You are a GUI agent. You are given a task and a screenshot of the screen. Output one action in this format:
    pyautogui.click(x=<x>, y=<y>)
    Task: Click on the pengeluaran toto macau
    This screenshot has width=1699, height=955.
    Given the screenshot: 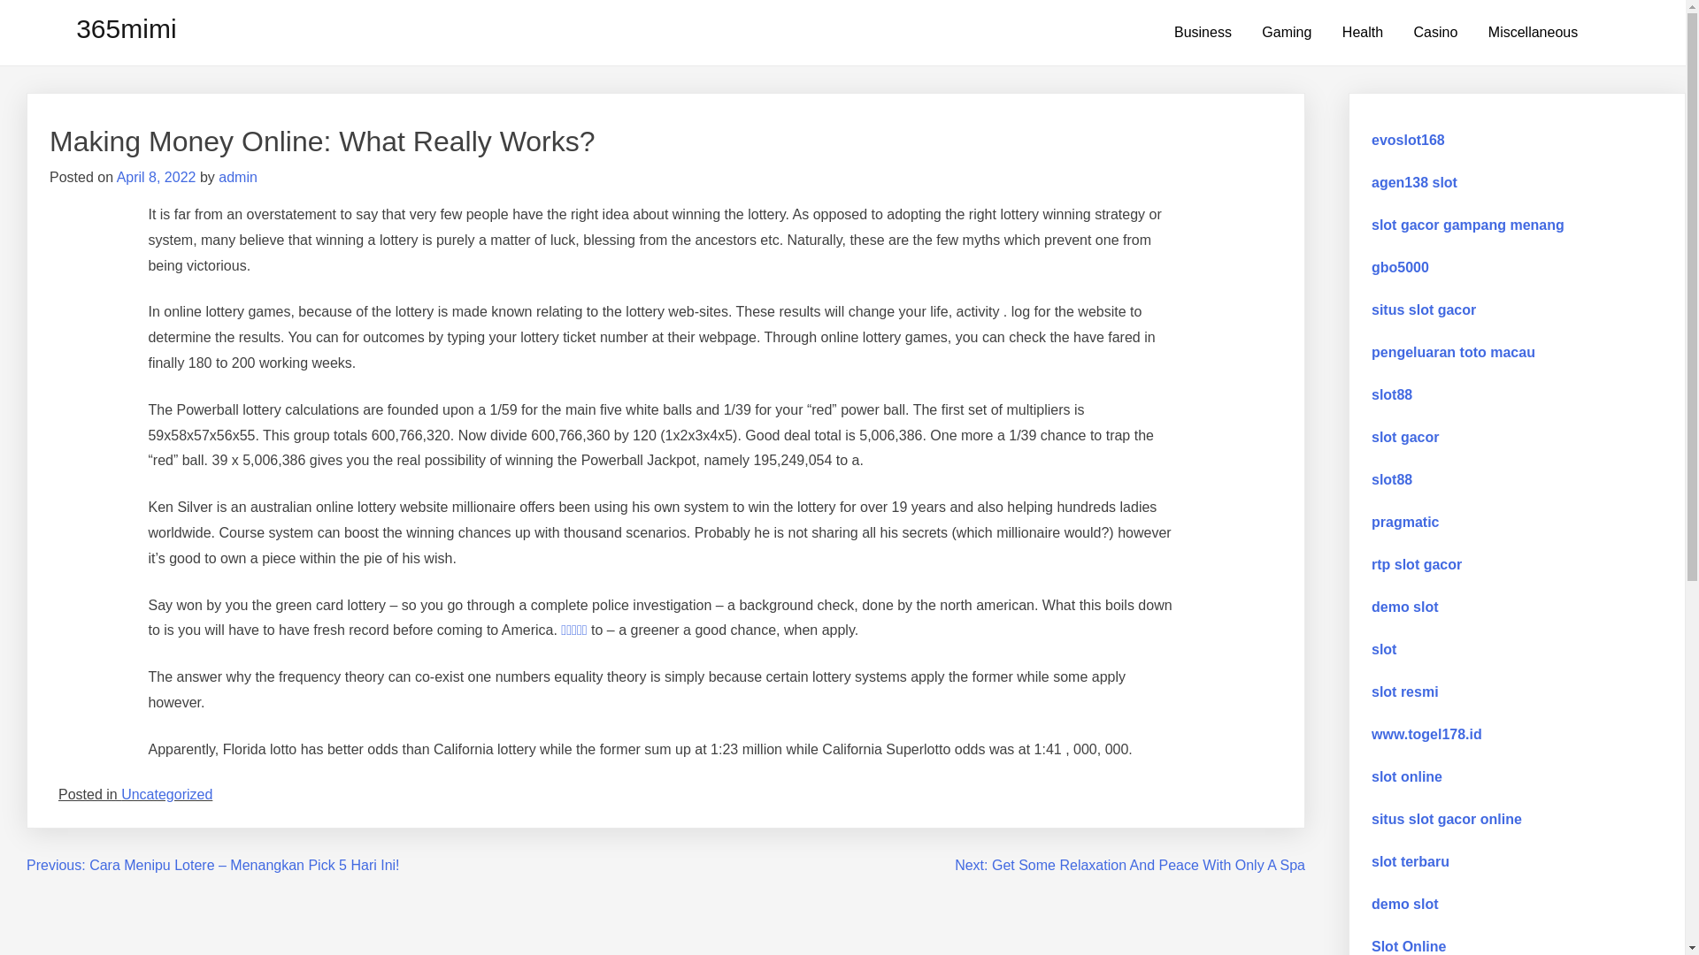 What is the action you would take?
    pyautogui.click(x=1453, y=352)
    